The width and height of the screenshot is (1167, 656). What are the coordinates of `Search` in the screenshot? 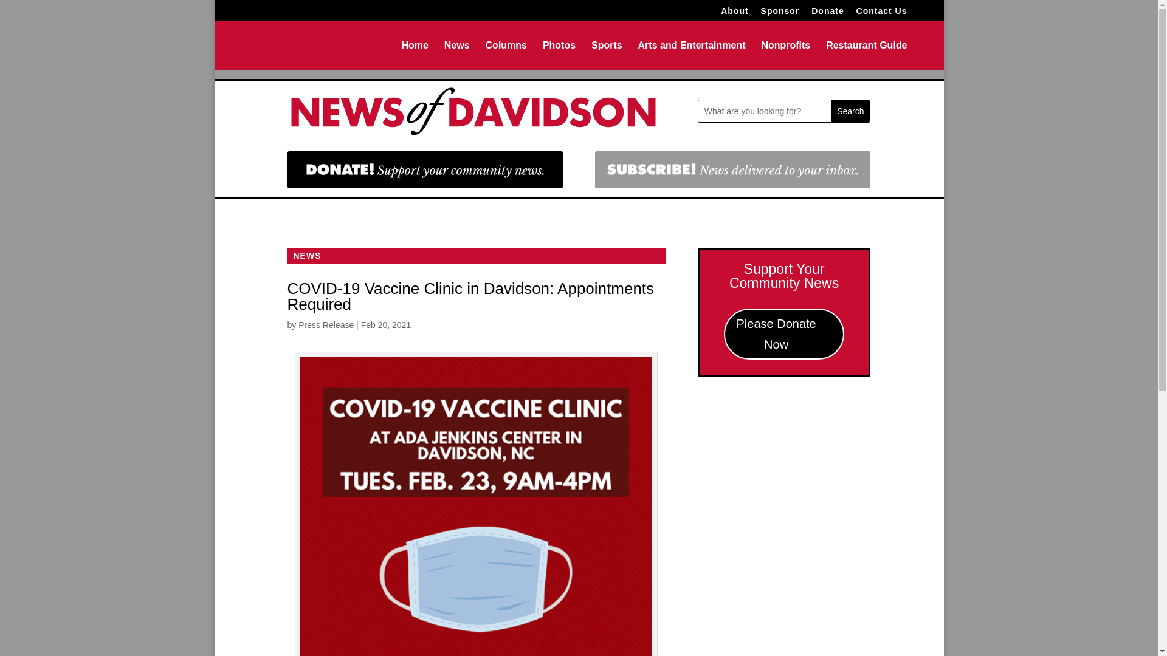 It's located at (850, 111).